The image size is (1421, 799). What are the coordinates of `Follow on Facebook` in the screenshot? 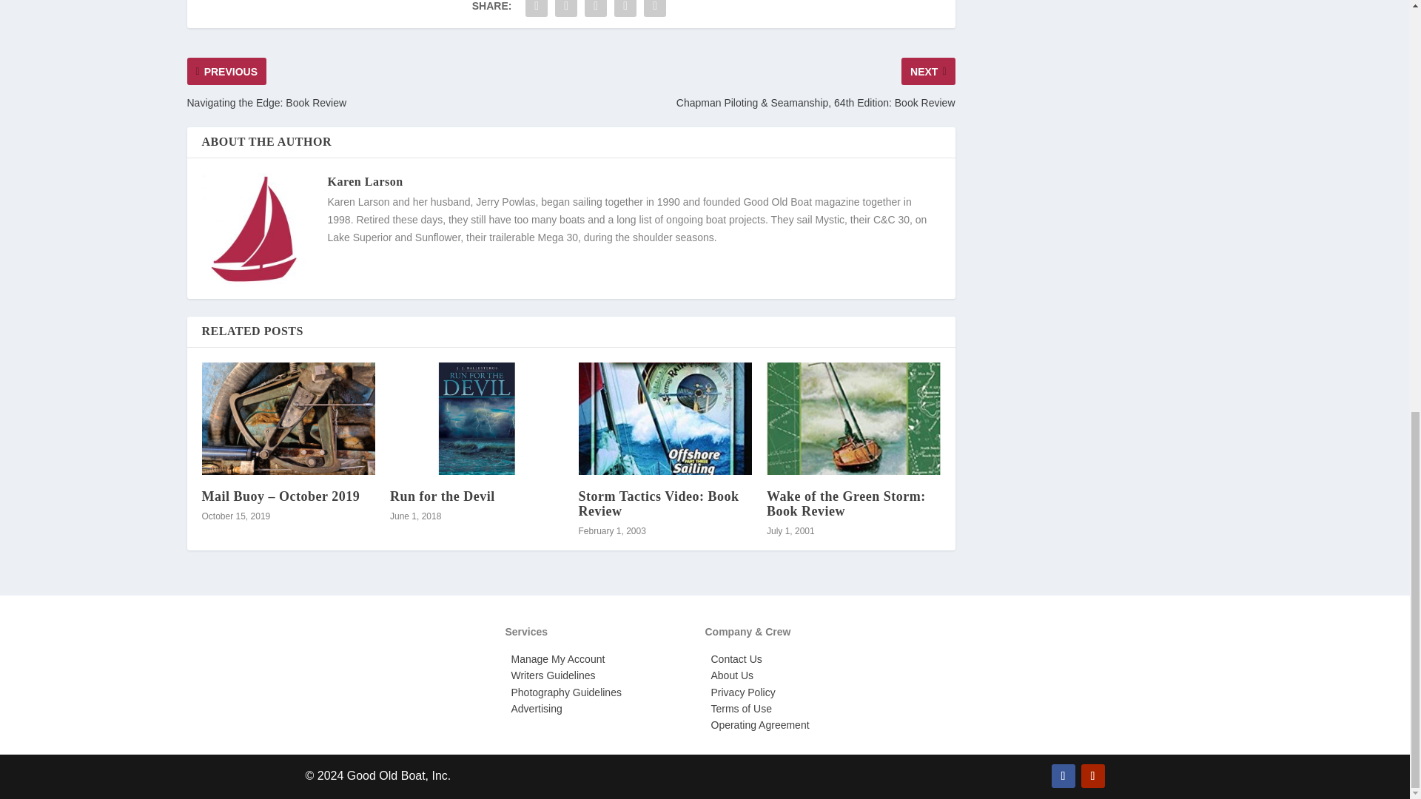 It's located at (1063, 775).